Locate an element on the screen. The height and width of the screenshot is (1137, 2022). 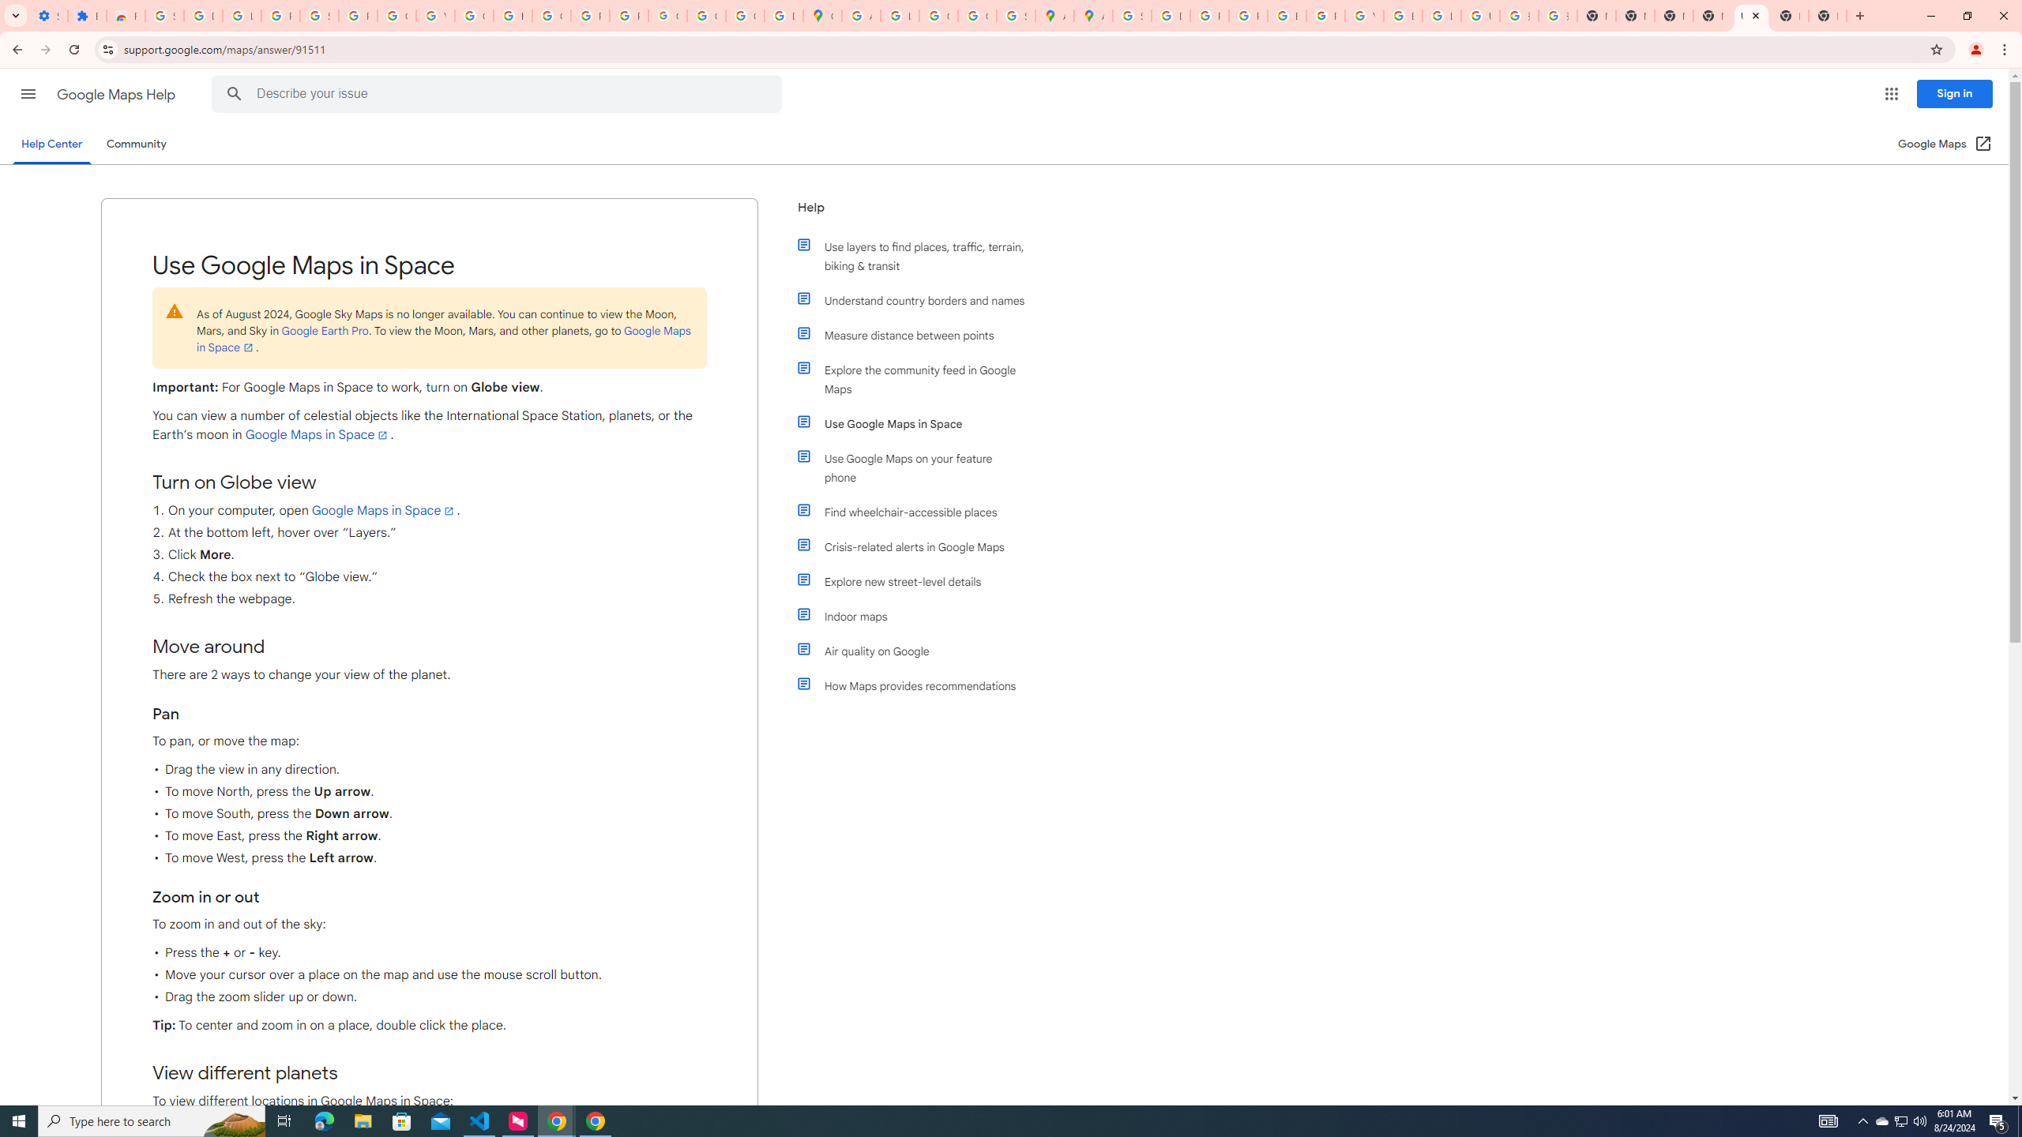
Explore new street-level details is located at coordinates (919, 581).